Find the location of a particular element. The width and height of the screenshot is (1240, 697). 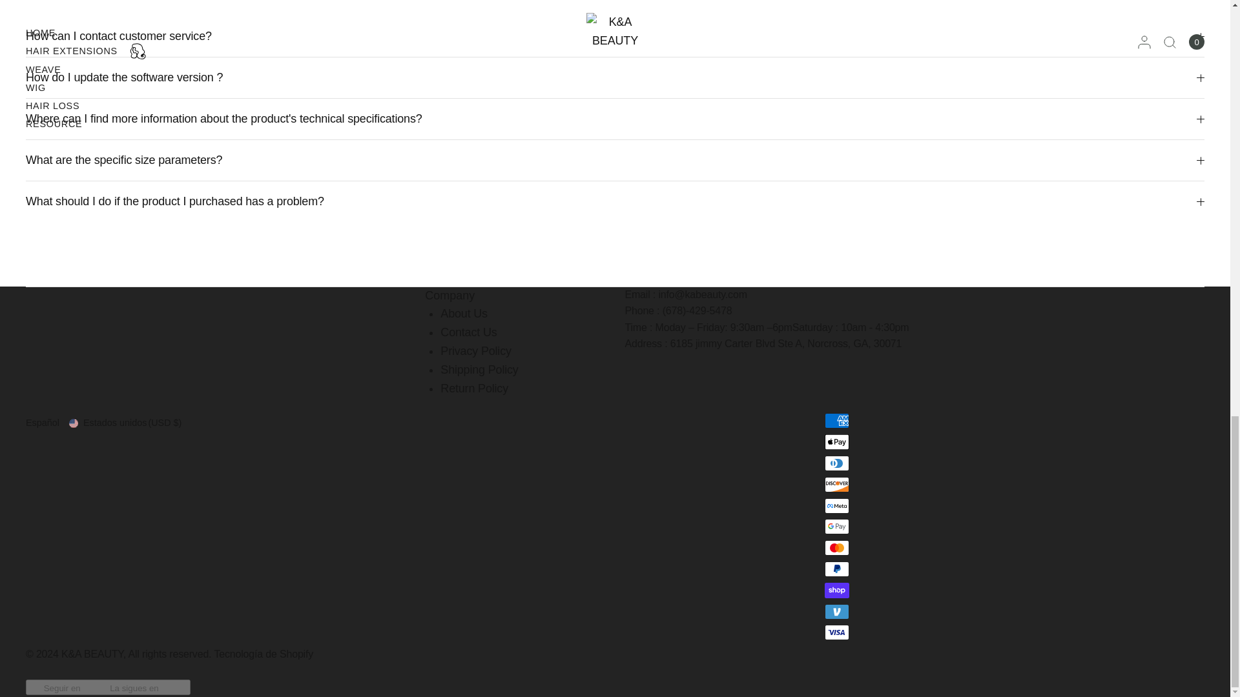

Discover is located at coordinates (837, 484).